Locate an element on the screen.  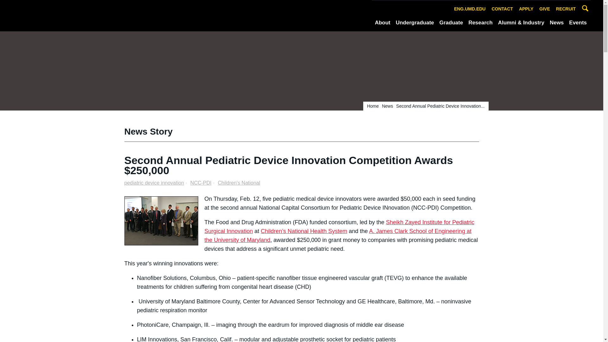
RECRUIT is located at coordinates (566, 9).